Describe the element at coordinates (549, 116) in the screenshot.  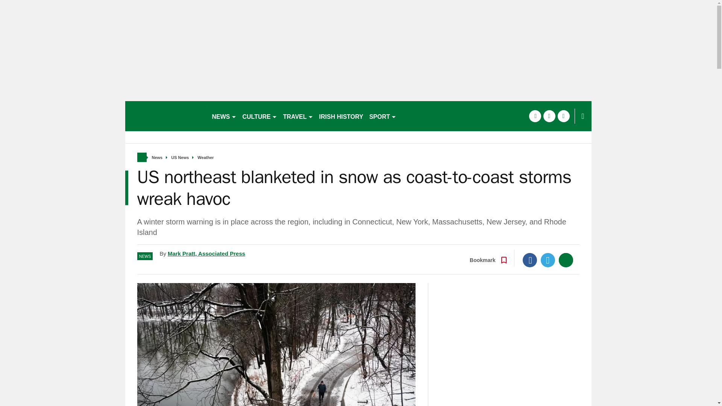
I see `twitter` at that location.